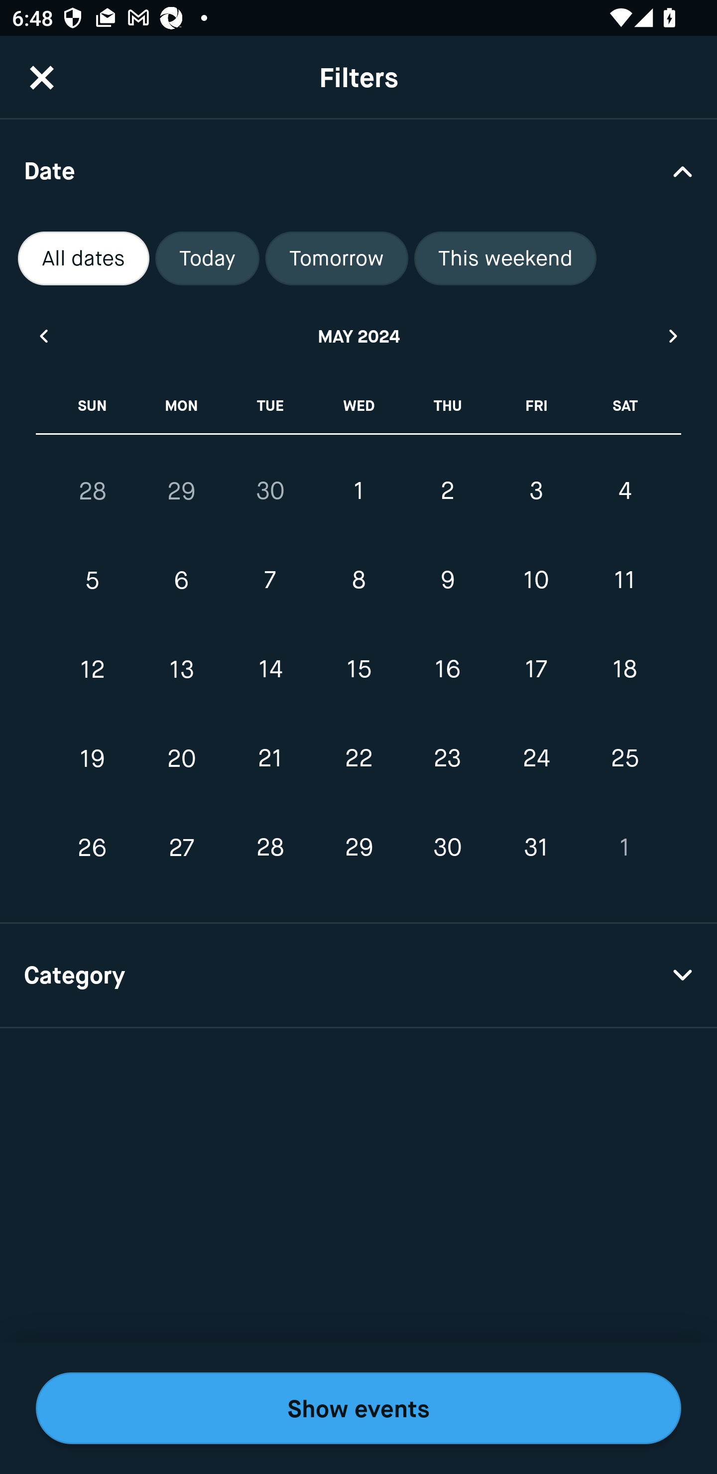  What do you see at coordinates (624, 669) in the screenshot?
I see `18` at bounding box center [624, 669].